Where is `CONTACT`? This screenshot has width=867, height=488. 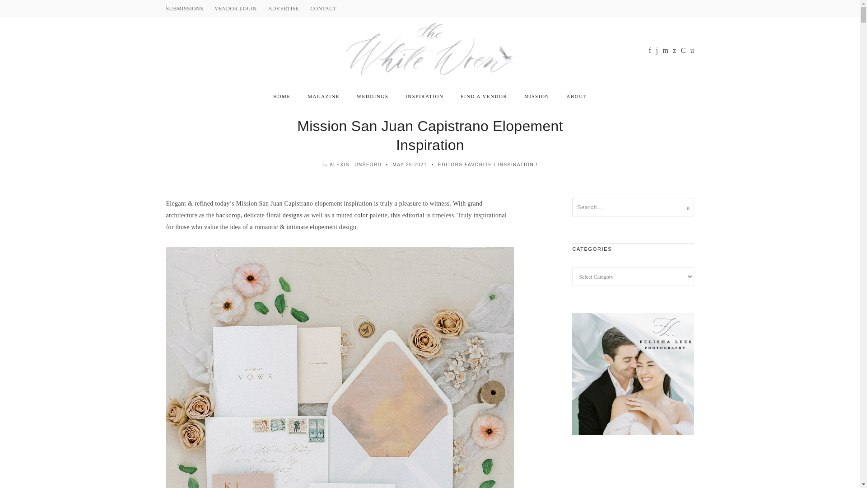 CONTACT is located at coordinates (323, 8).